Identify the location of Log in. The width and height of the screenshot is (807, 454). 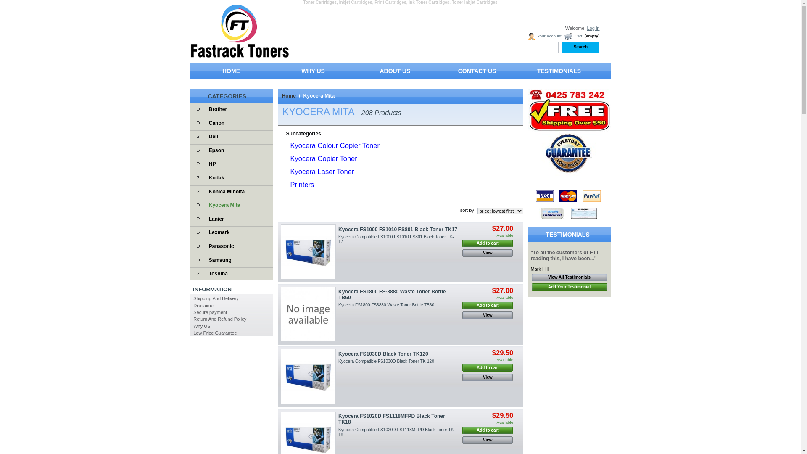
(593, 28).